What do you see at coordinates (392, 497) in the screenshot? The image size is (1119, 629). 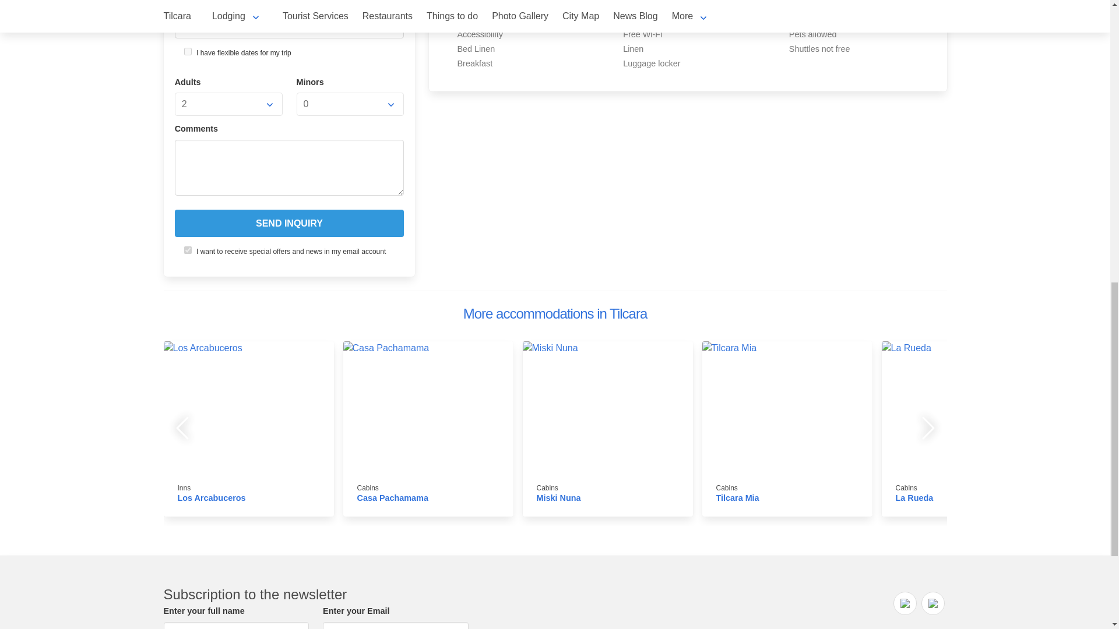 I see `Casa Pachamama` at bounding box center [392, 497].